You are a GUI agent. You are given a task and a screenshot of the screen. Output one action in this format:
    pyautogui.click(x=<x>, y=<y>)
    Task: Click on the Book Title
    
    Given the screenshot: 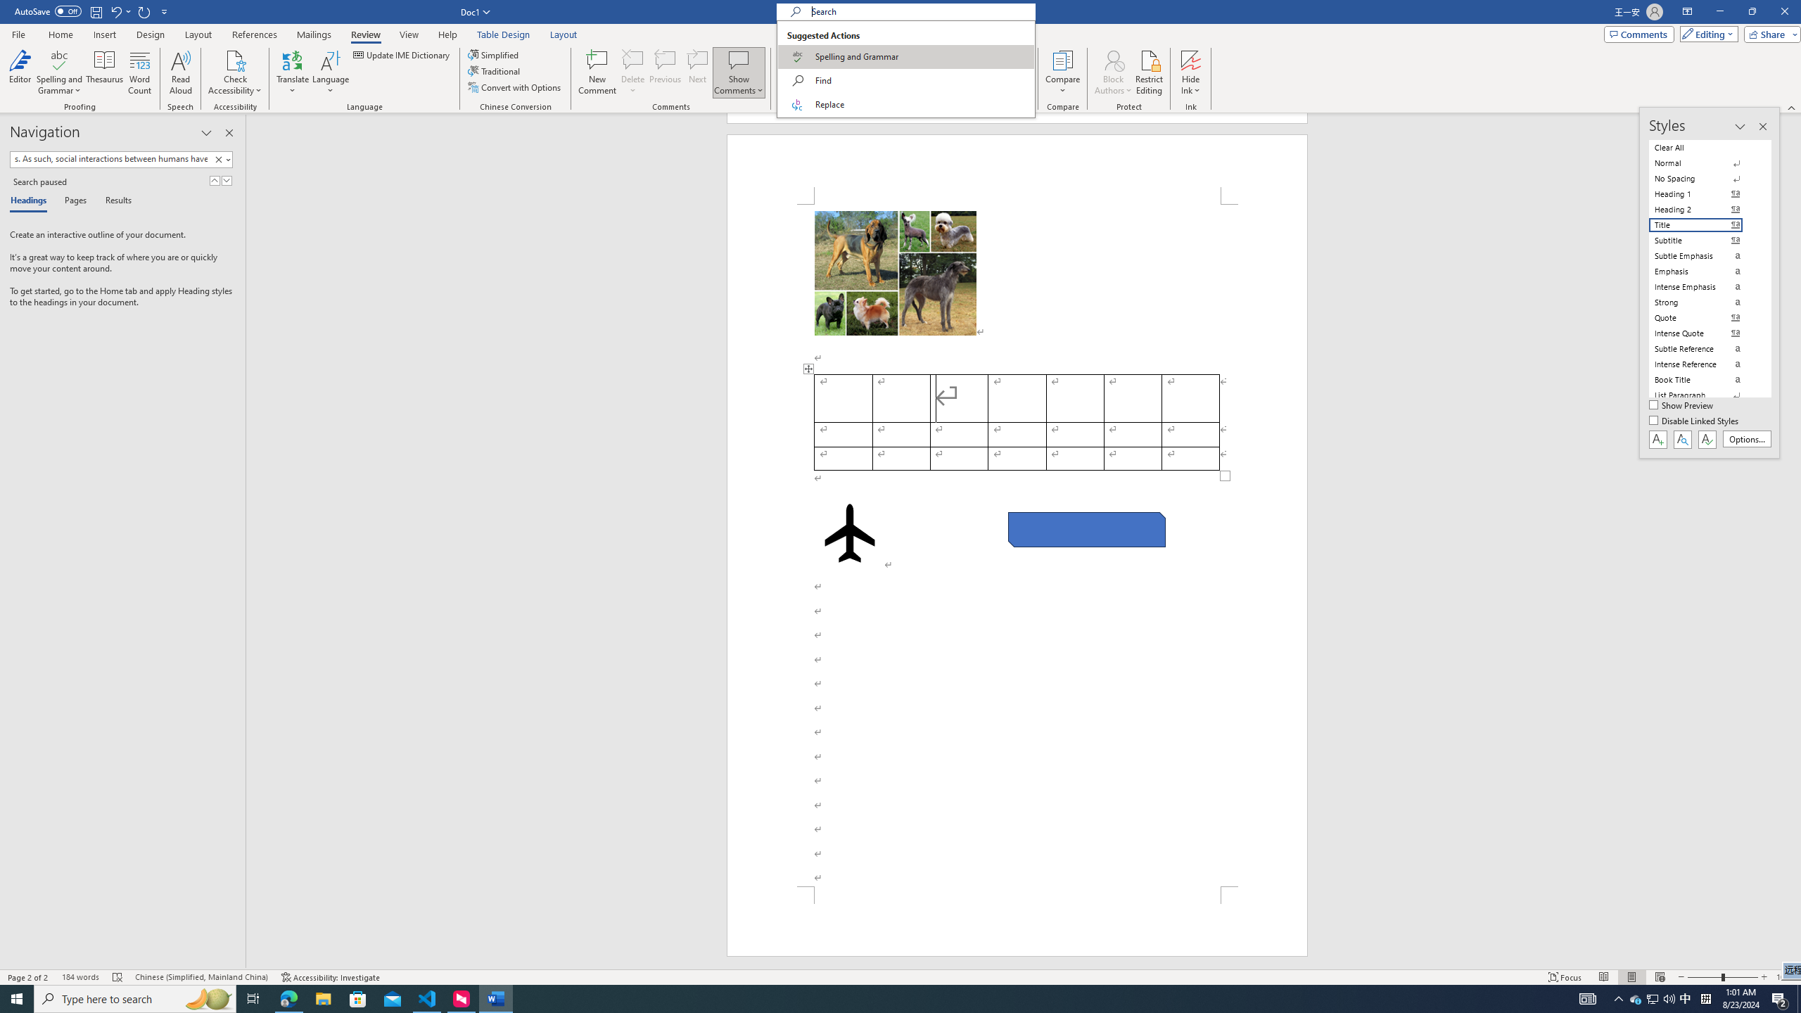 What is the action you would take?
    pyautogui.click(x=1704, y=380)
    